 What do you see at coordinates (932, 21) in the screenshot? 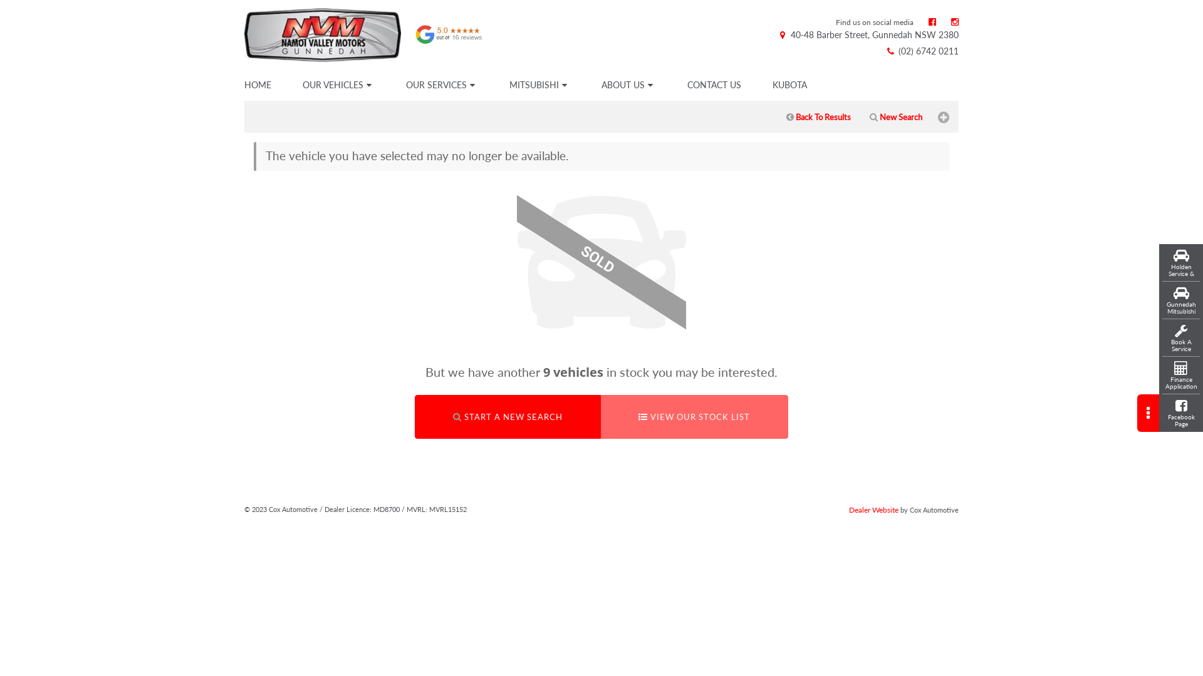
I see `Facebook` at bounding box center [932, 21].